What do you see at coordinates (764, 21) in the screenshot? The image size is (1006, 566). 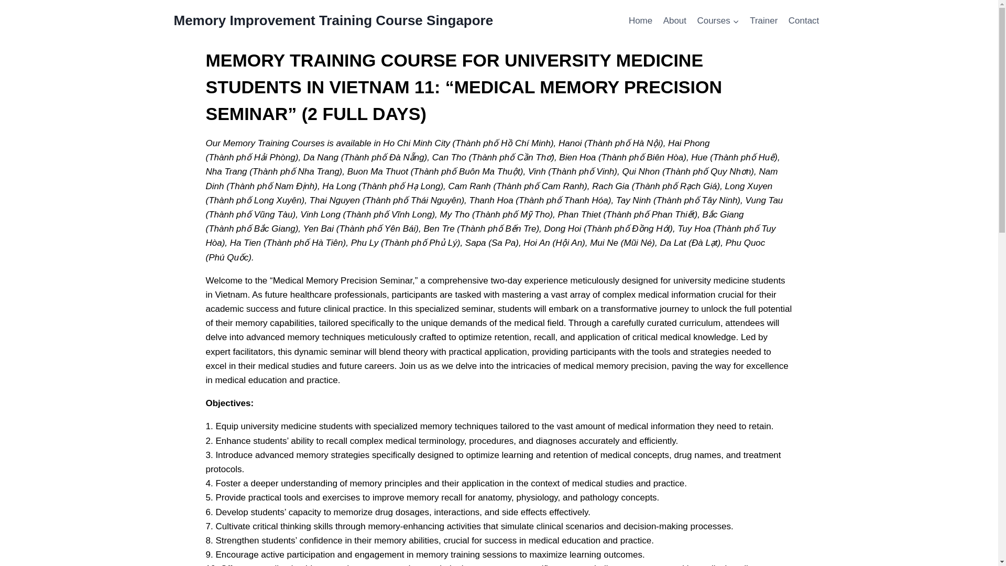 I see `Trainer` at bounding box center [764, 21].